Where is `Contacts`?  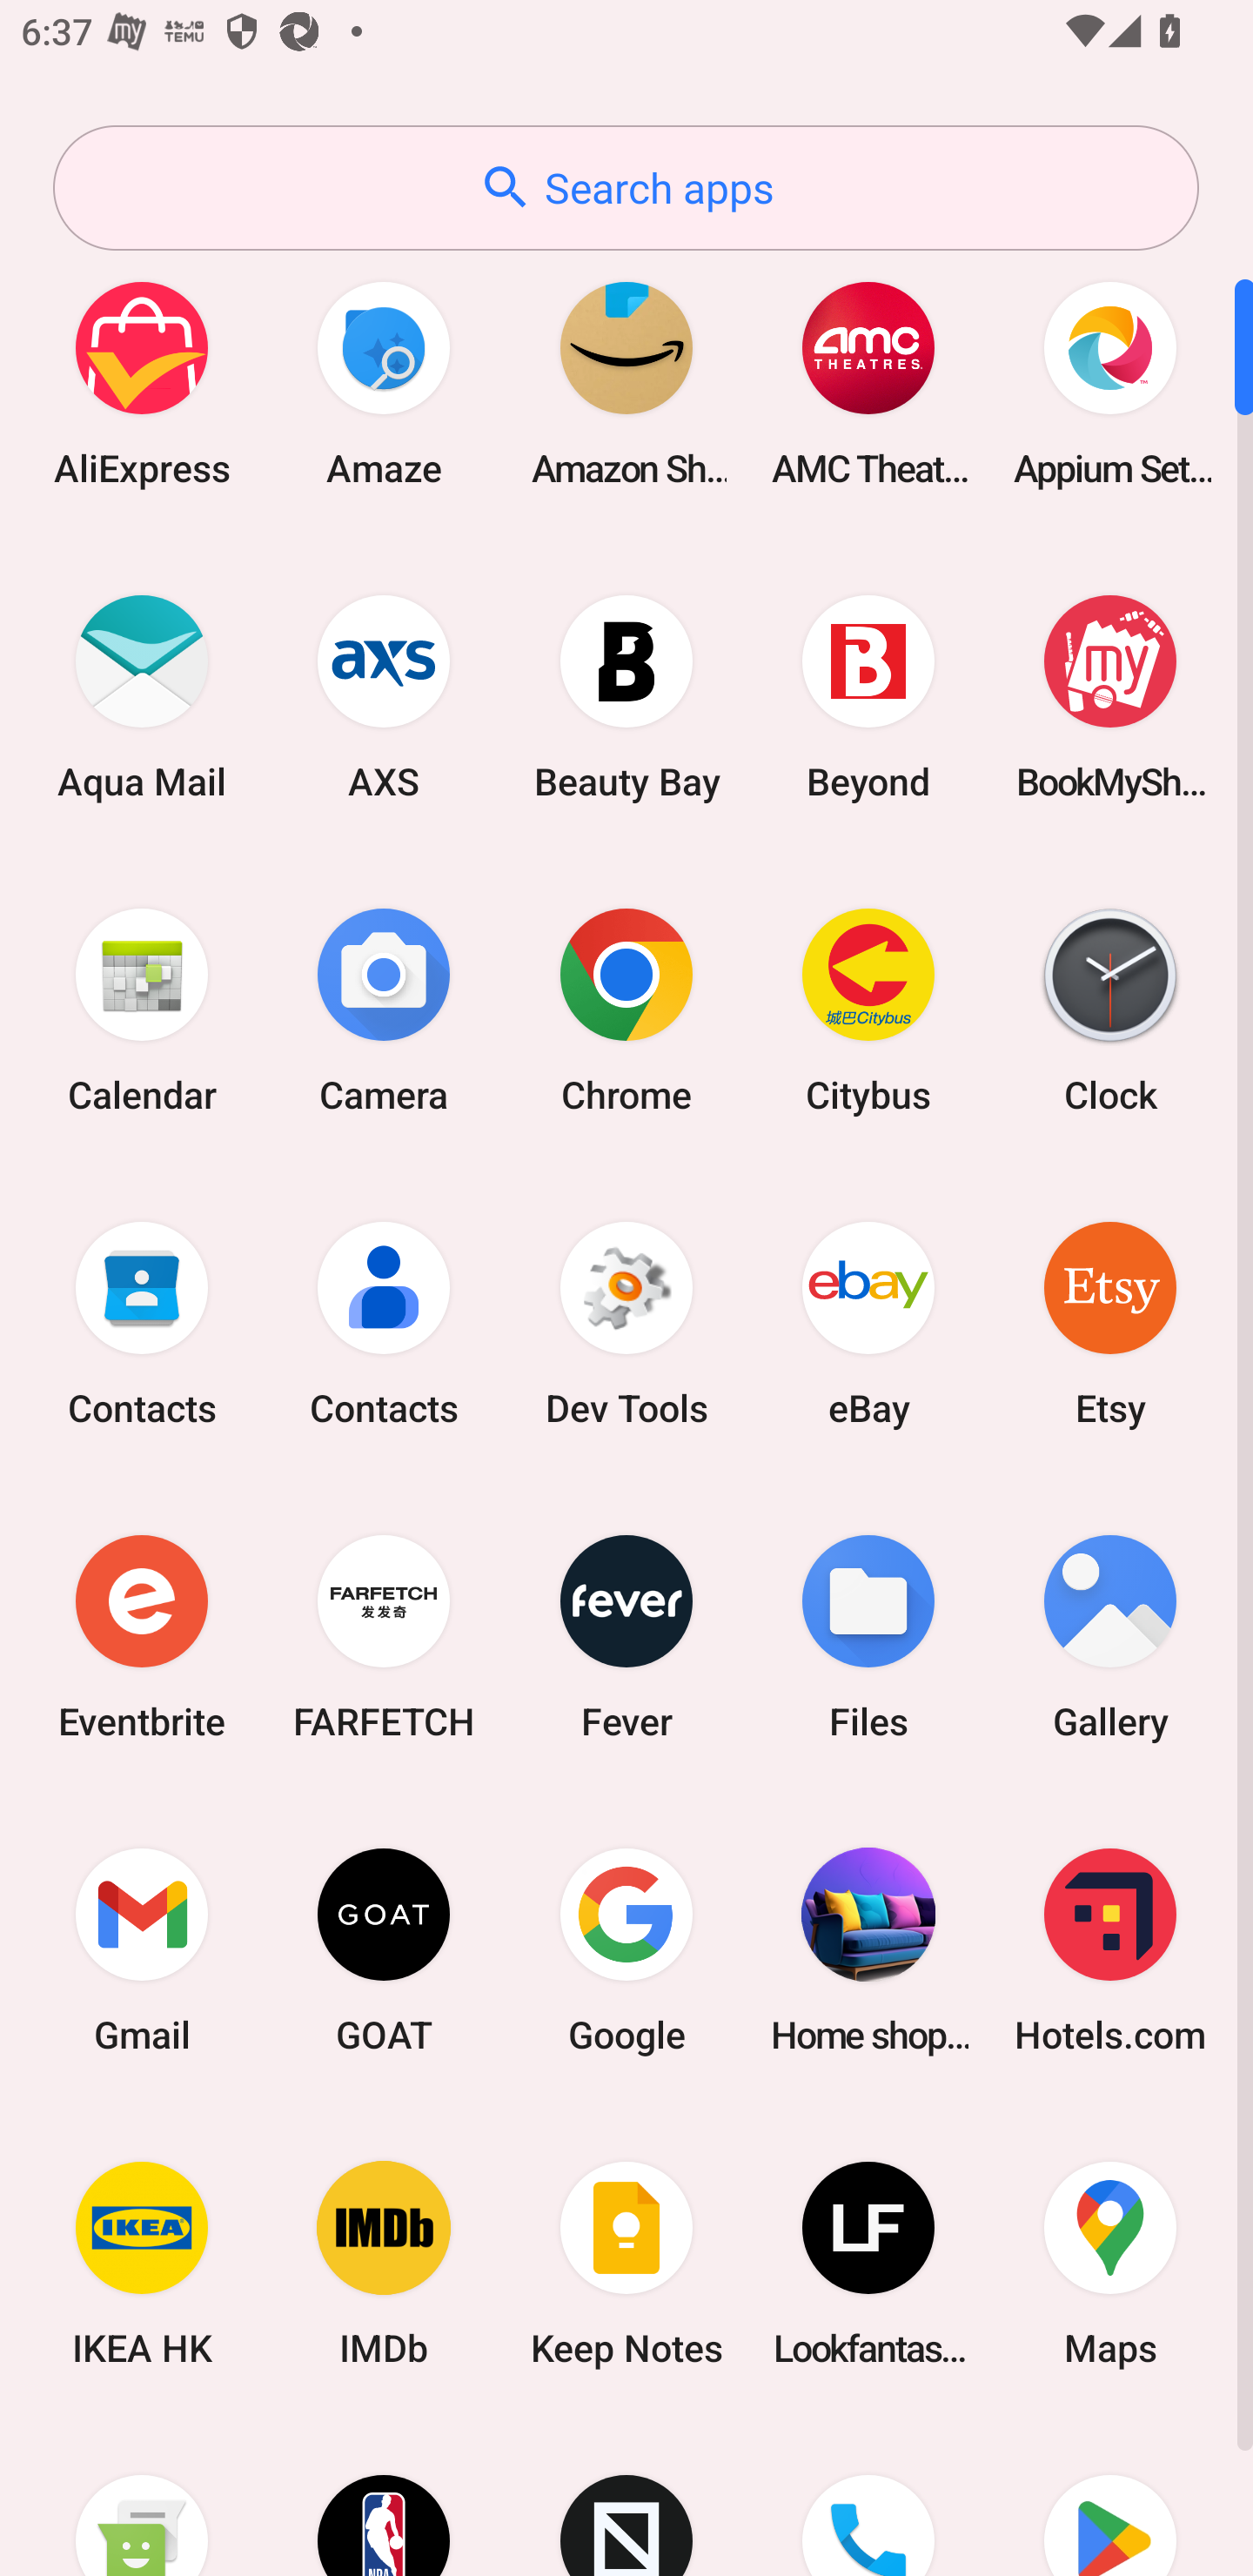 Contacts is located at coordinates (142, 1323).